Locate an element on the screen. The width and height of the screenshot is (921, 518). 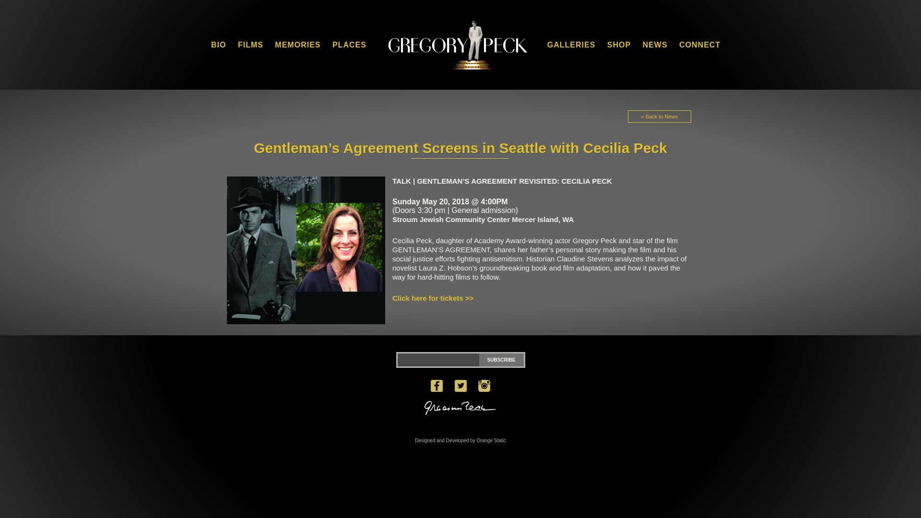
Subscribe is located at coordinates (501, 360).